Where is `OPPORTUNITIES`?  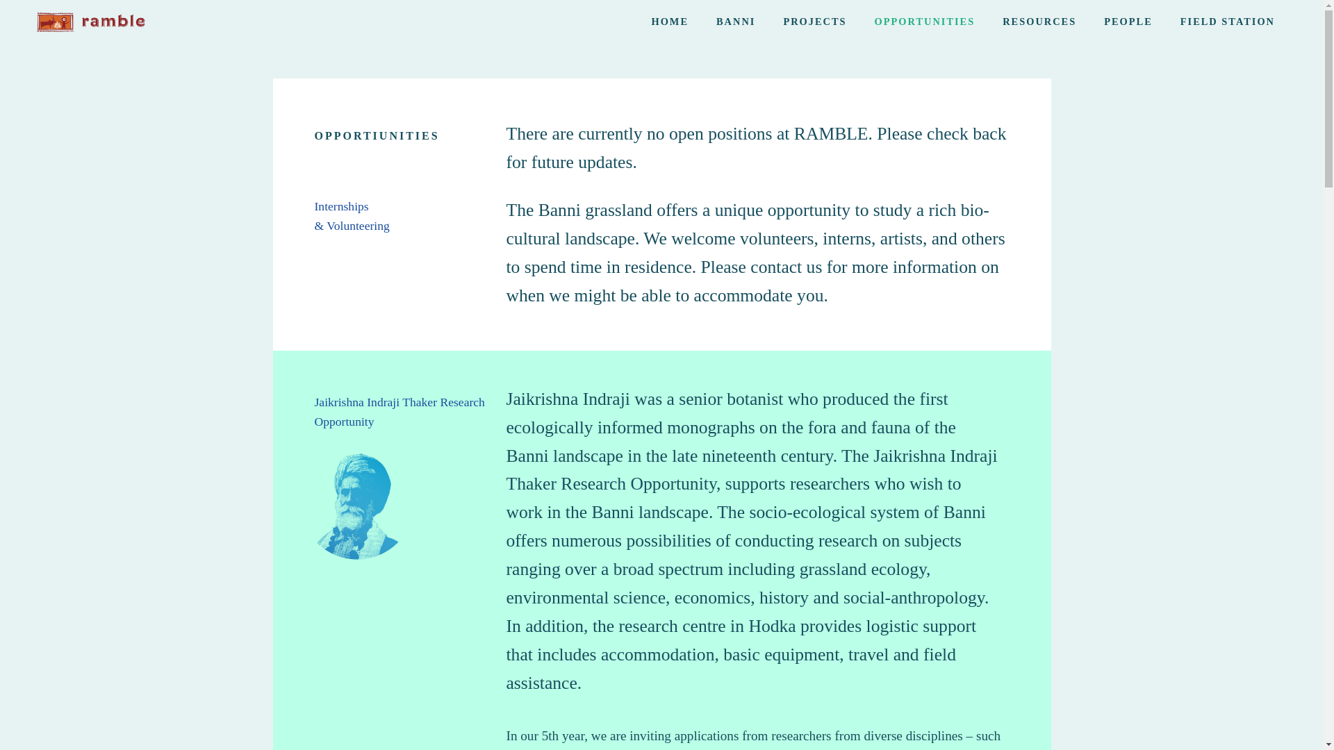
OPPORTUNITIES is located at coordinates (925, 22).